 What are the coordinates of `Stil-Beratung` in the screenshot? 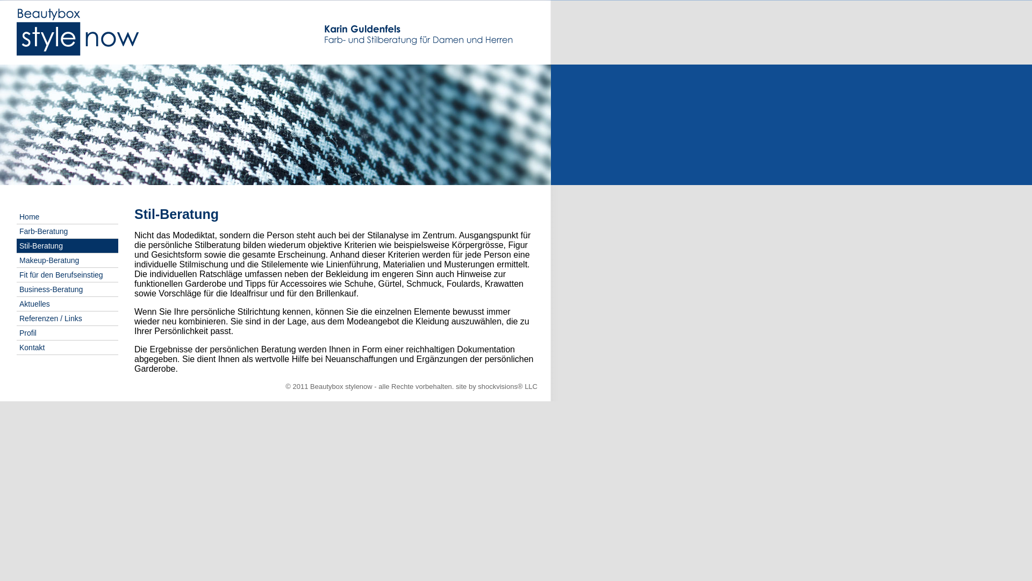 It's located at (68, 246).